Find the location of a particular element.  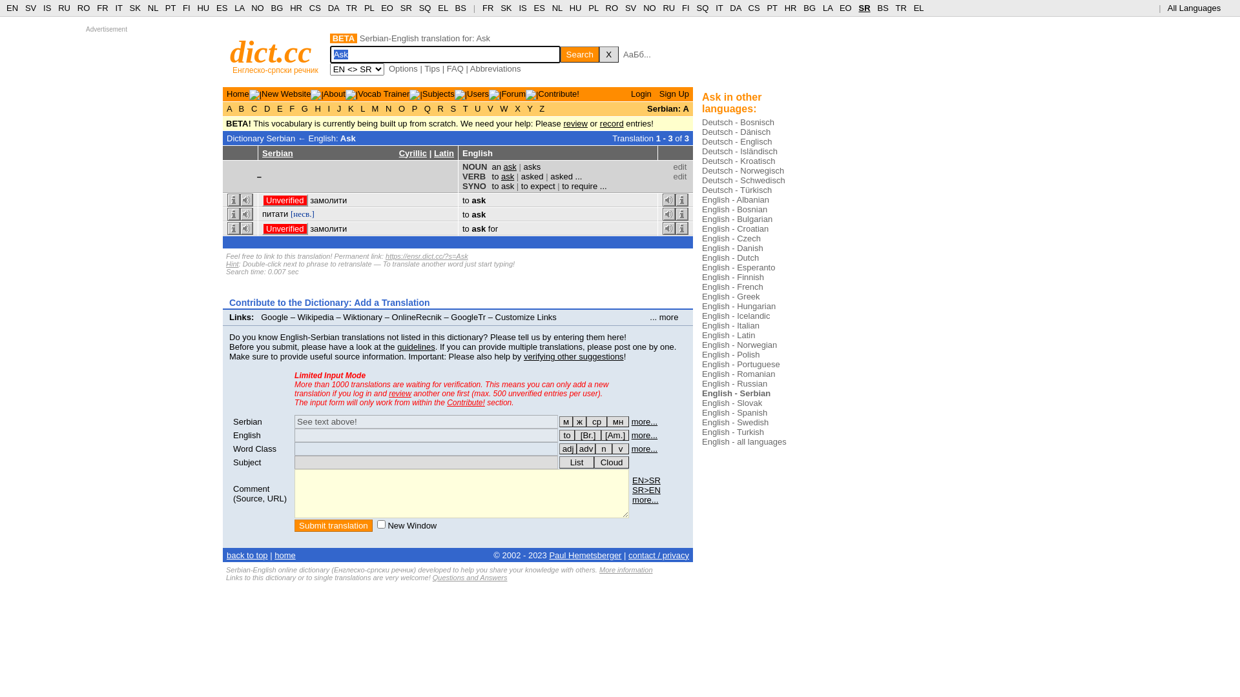

asked is located at coordinates (562, 177).